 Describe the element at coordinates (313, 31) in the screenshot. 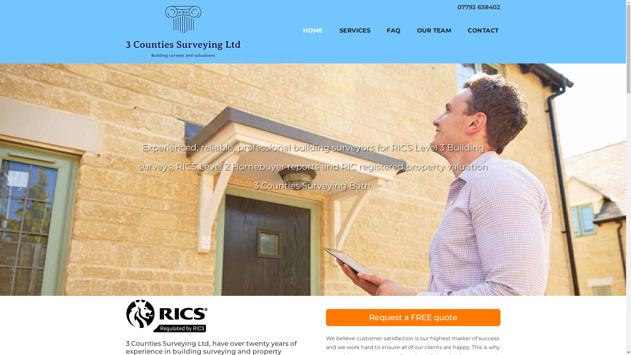

I see `HOME` at that location.